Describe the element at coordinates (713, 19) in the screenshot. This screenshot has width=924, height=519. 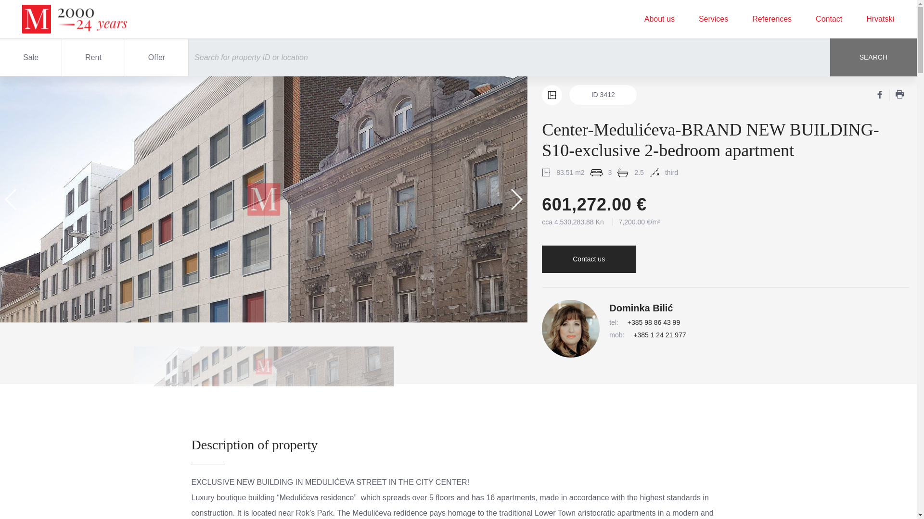
I see `Services` at that location.